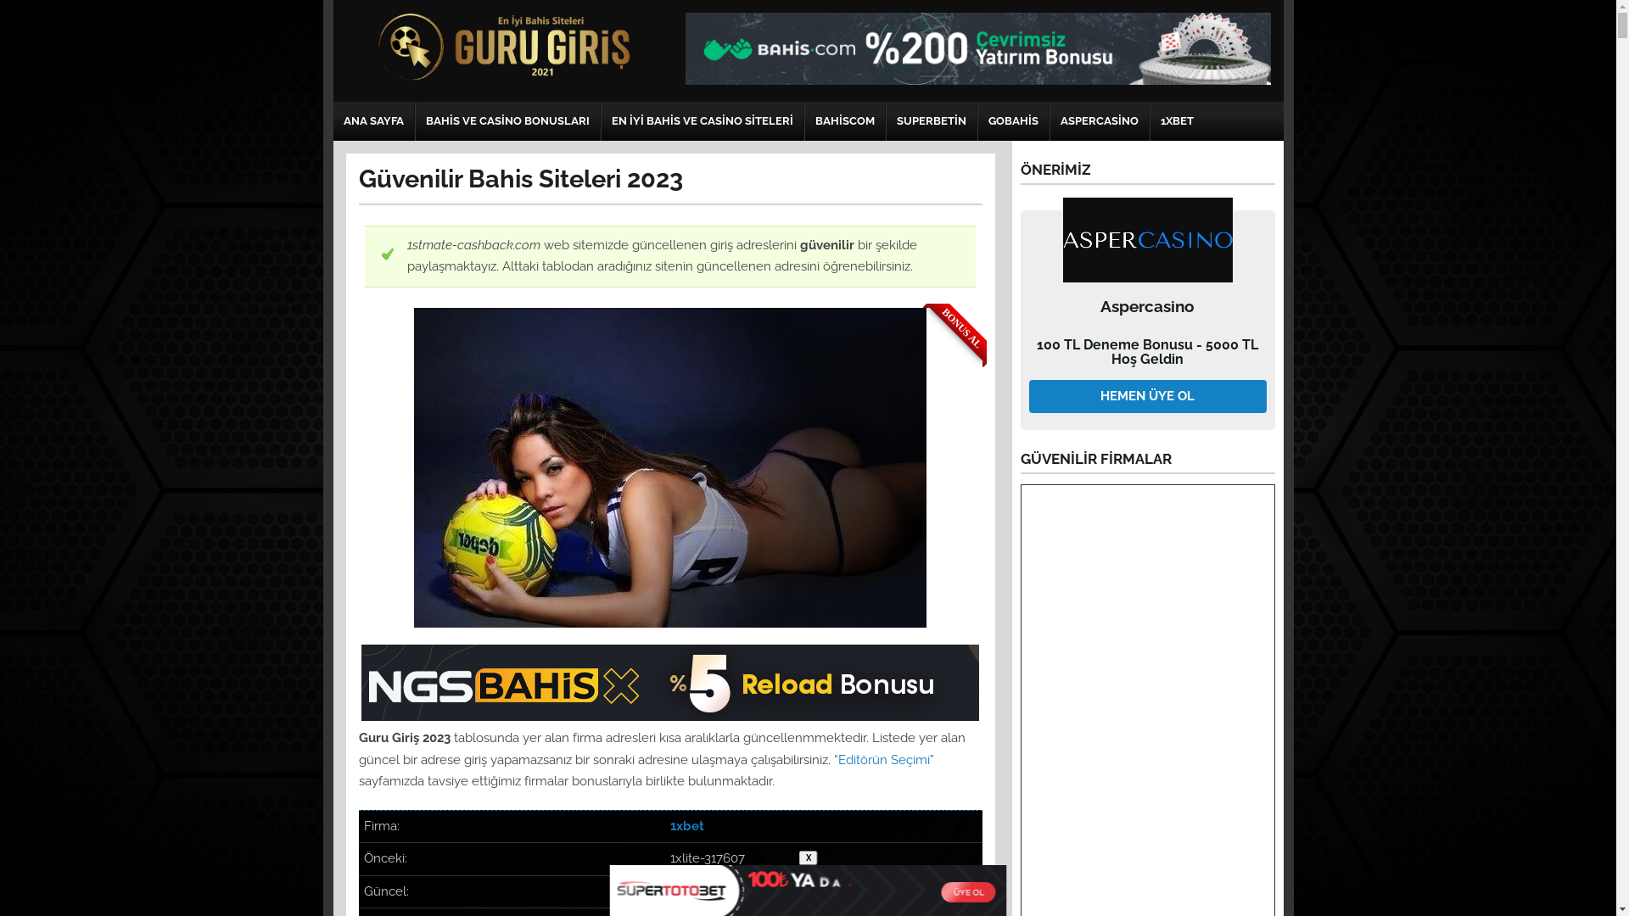  I want to click on ANA SAYFA, so click(373, 121).